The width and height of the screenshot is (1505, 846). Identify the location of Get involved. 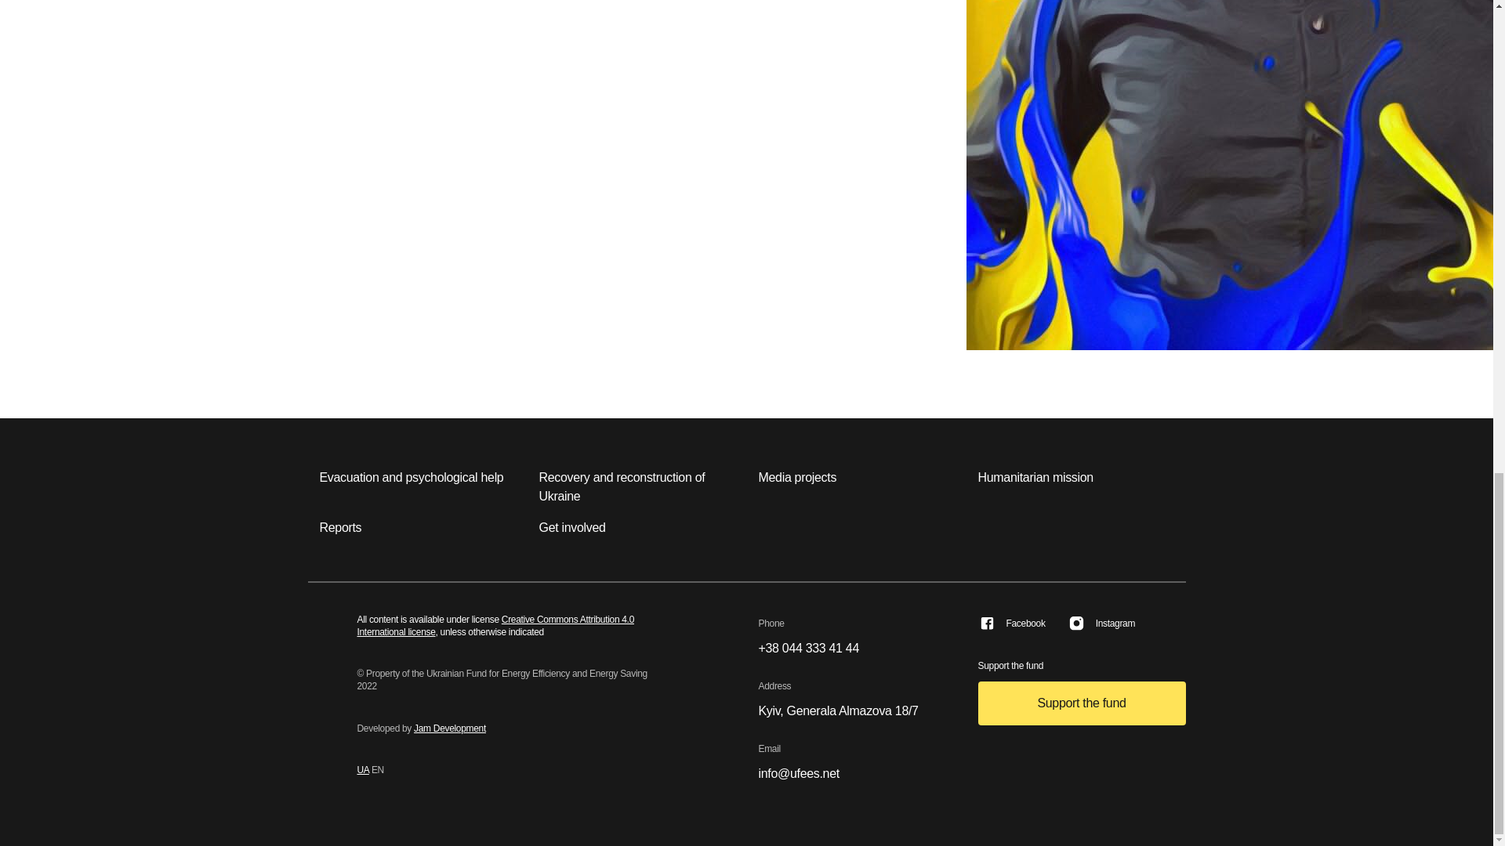
(572, 528).